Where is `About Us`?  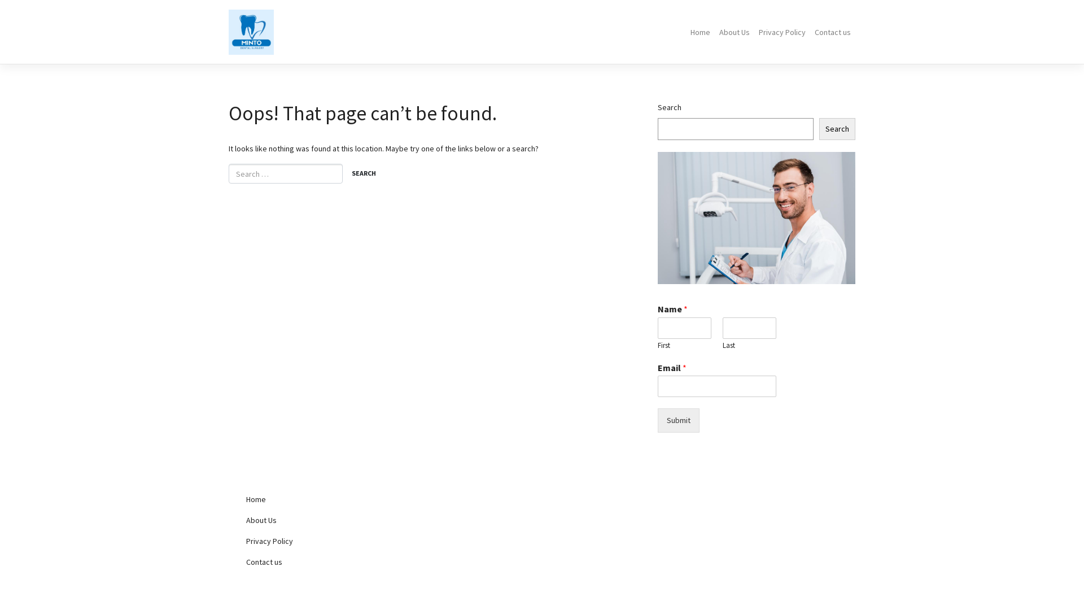 About Us is located at coordinates (735, 32).